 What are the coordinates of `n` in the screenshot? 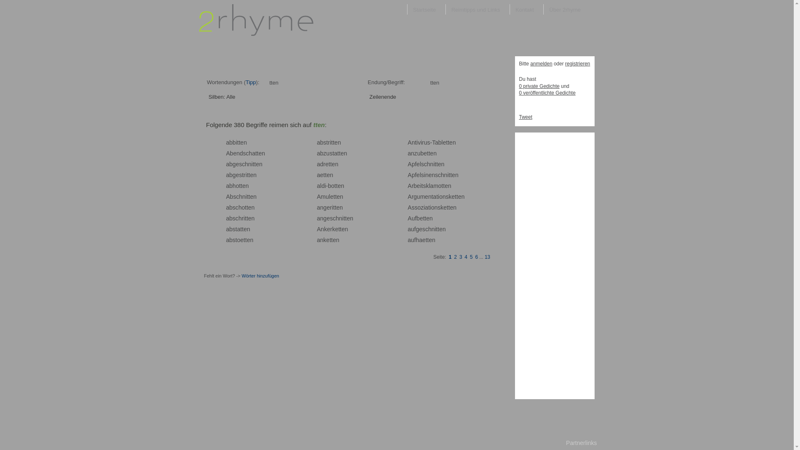 It's located at (446, 175).